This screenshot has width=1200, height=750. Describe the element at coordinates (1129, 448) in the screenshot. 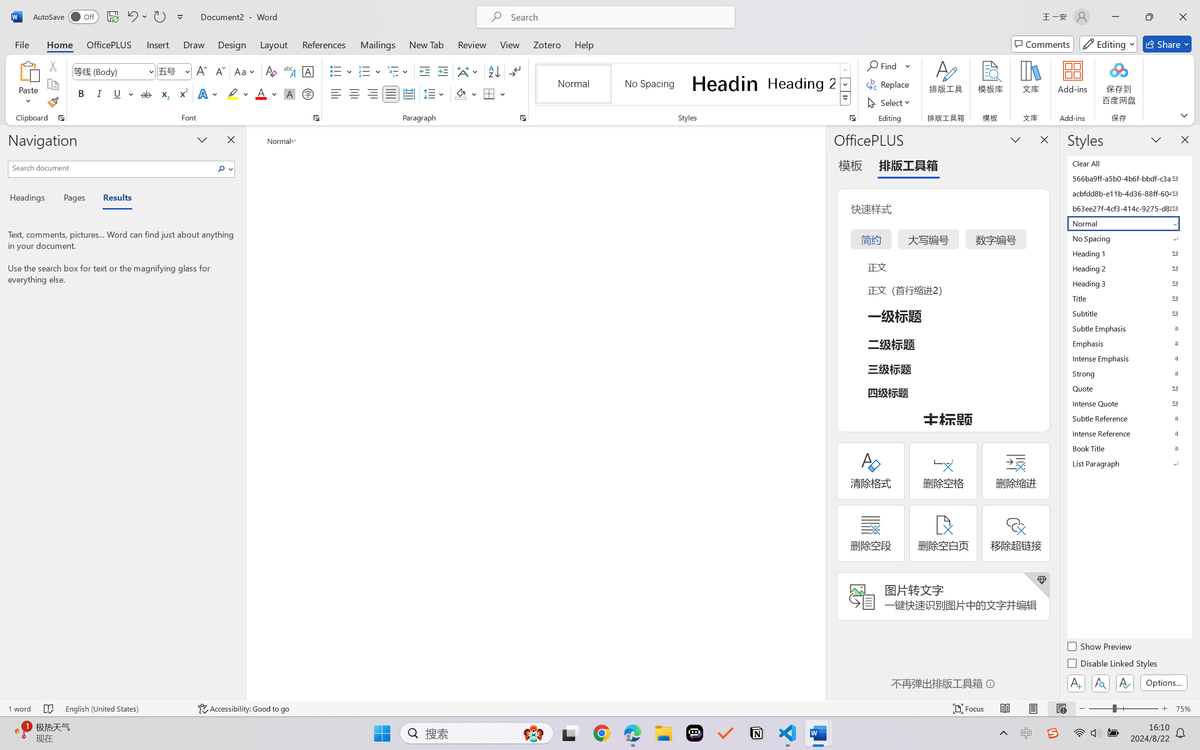

I see `Book Title` at that location.